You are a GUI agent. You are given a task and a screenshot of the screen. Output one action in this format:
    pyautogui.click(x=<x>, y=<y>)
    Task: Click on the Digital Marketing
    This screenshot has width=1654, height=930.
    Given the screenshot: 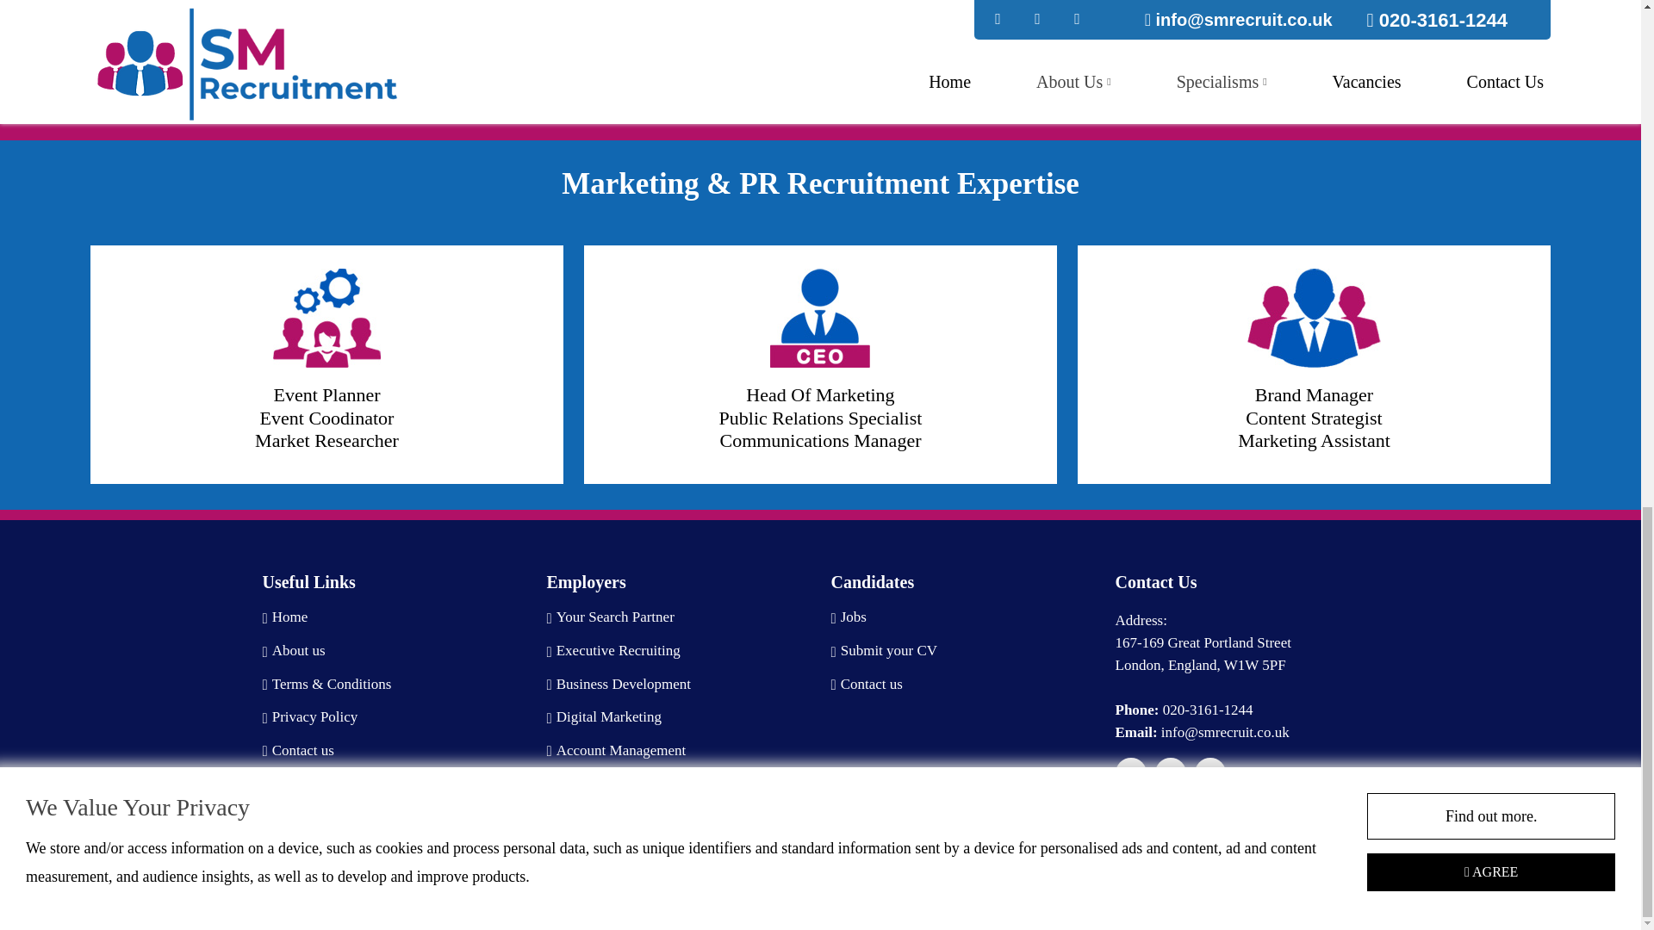 What is the action you would take?
    pyautogui.click(x=603, y=718)
    